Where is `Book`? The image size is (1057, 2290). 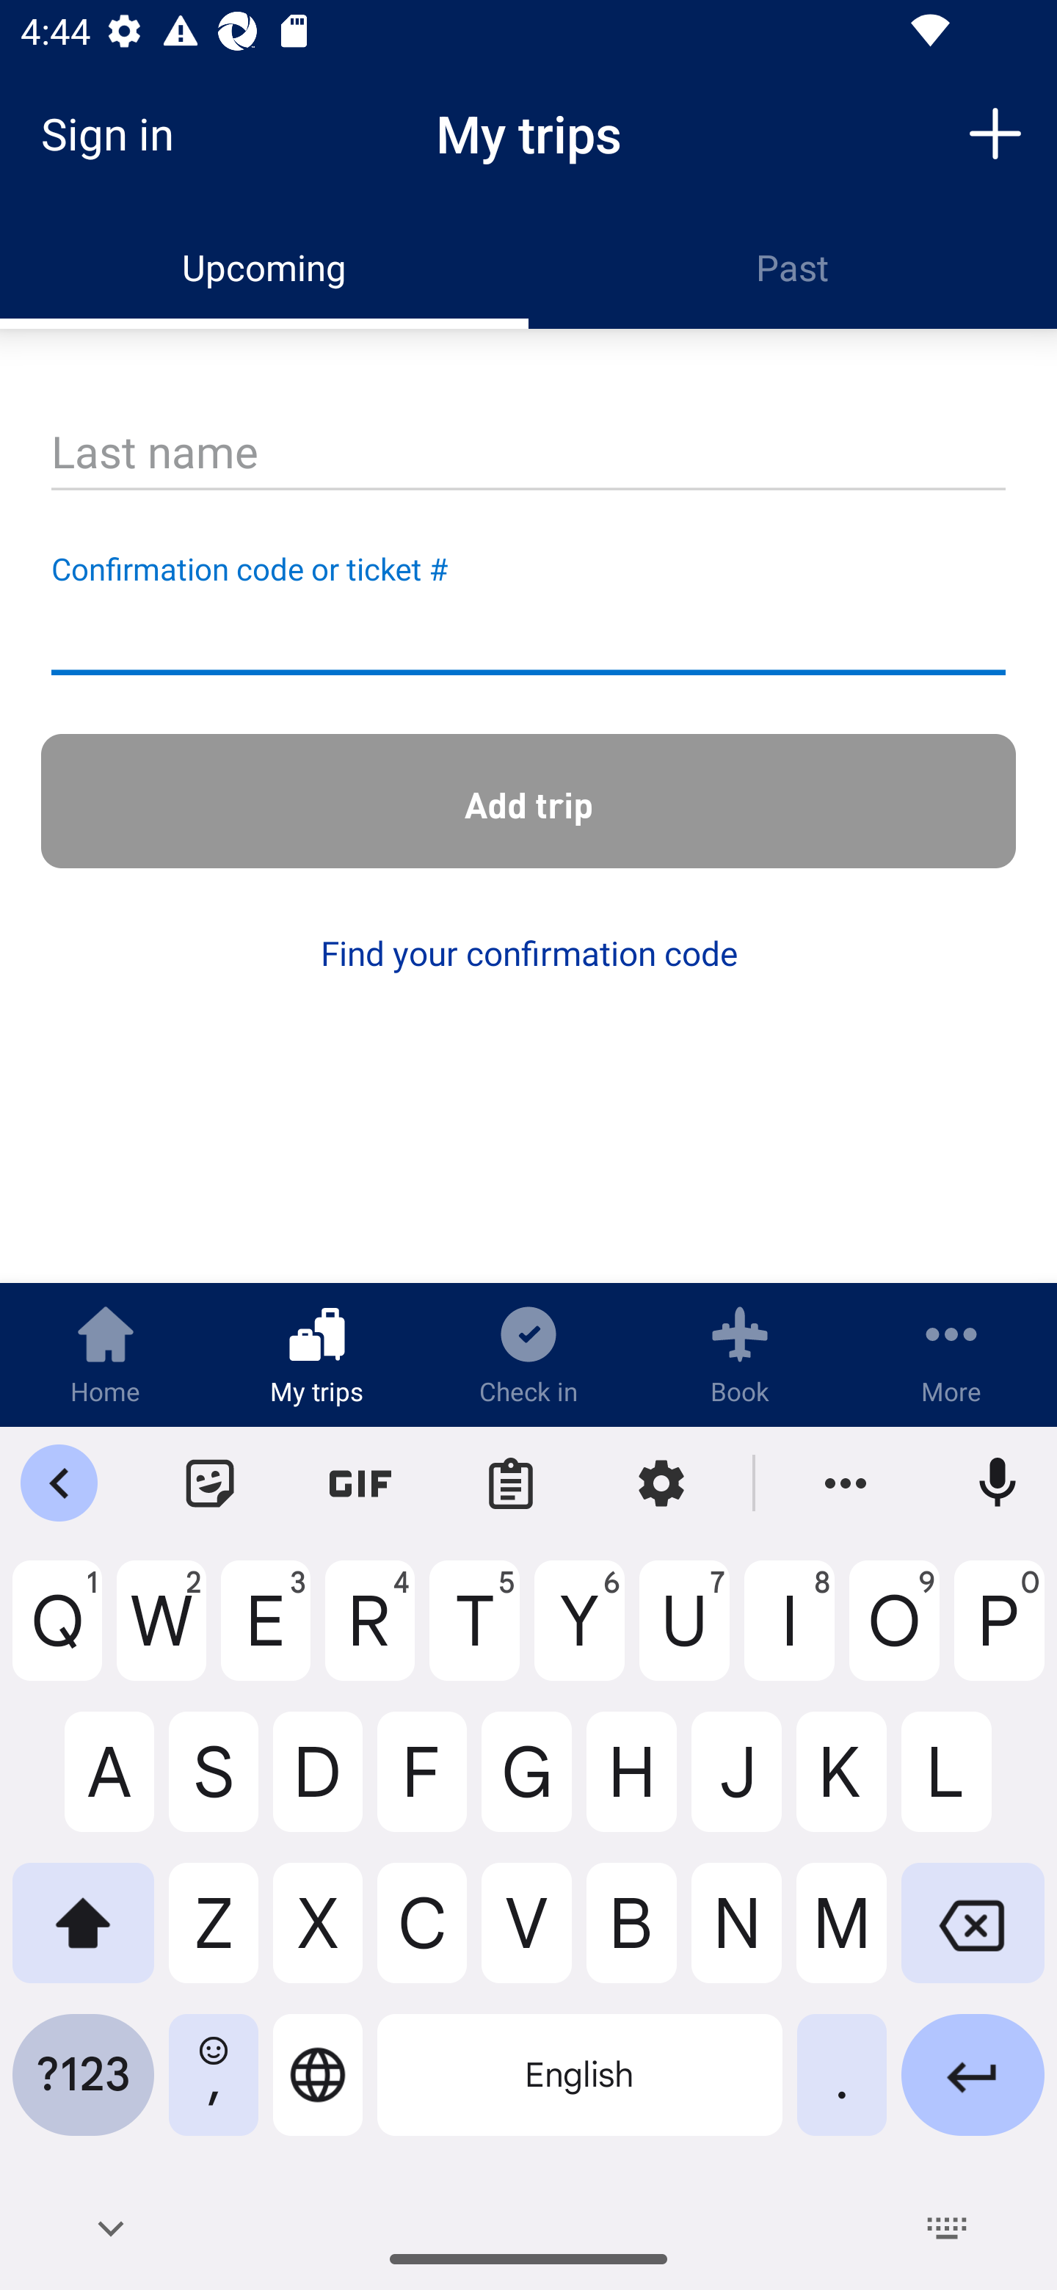 Book is located at coordinates (740, 1354).